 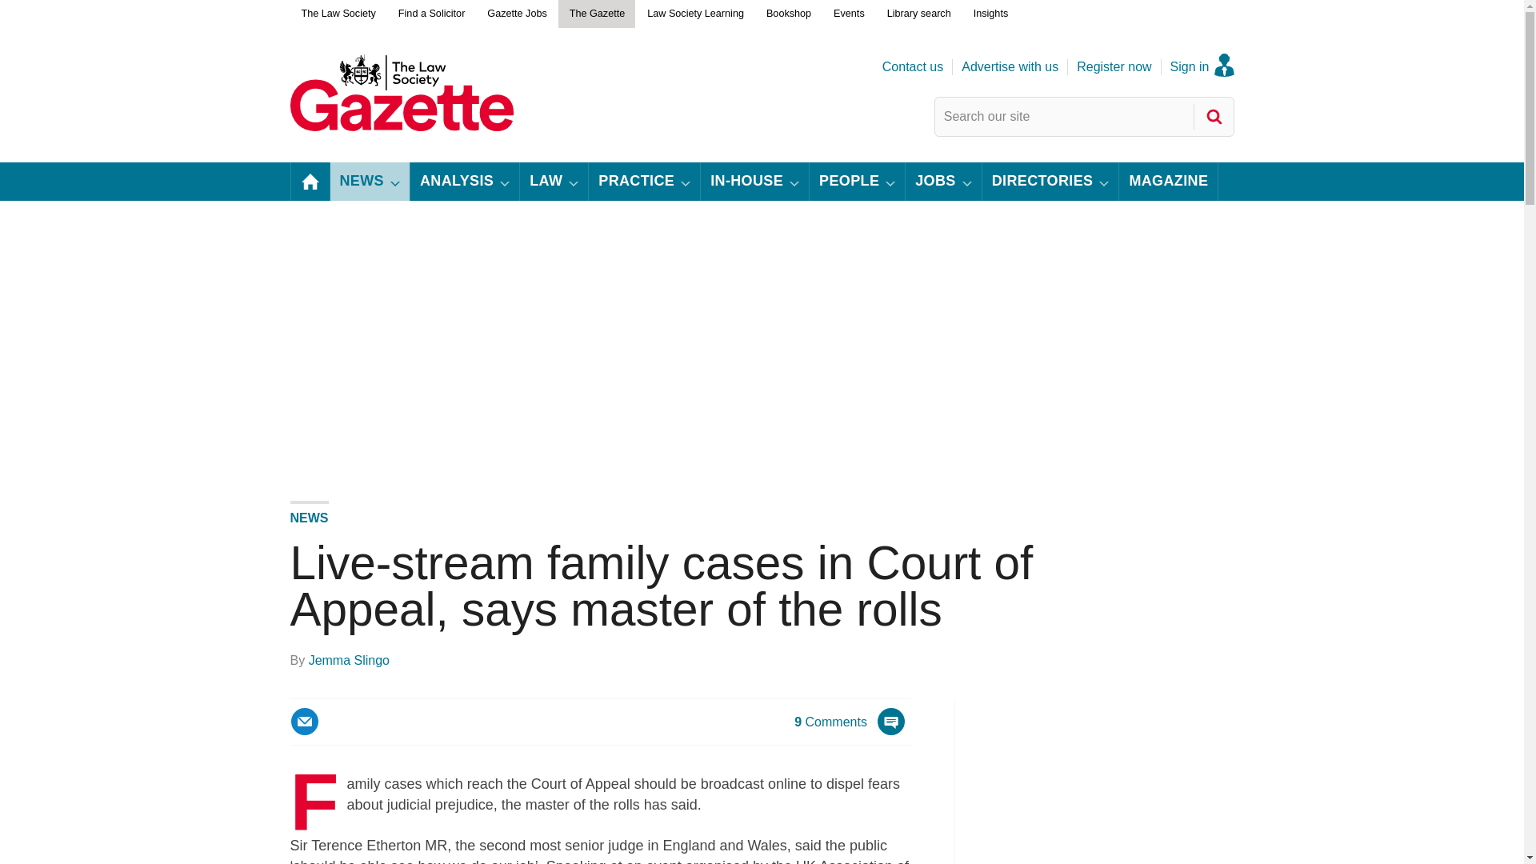 I want to click on Gazette Jobs, so click(x=516, y=14).